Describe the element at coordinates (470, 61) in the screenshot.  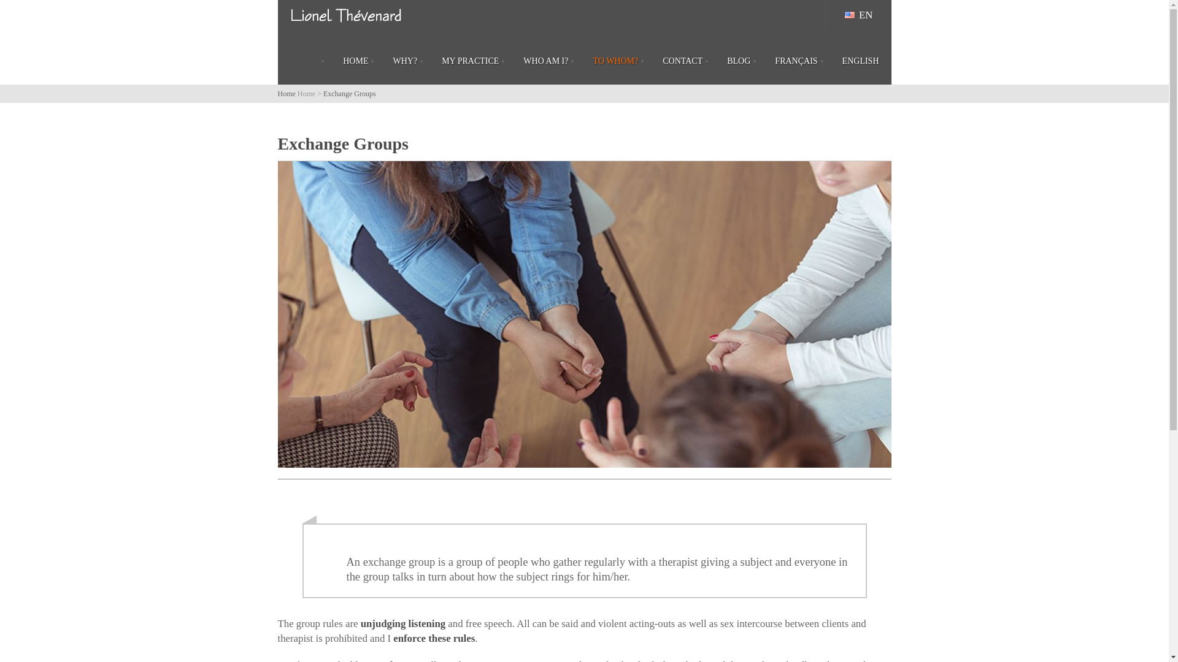
I see `MY PRACTICE` at that location.